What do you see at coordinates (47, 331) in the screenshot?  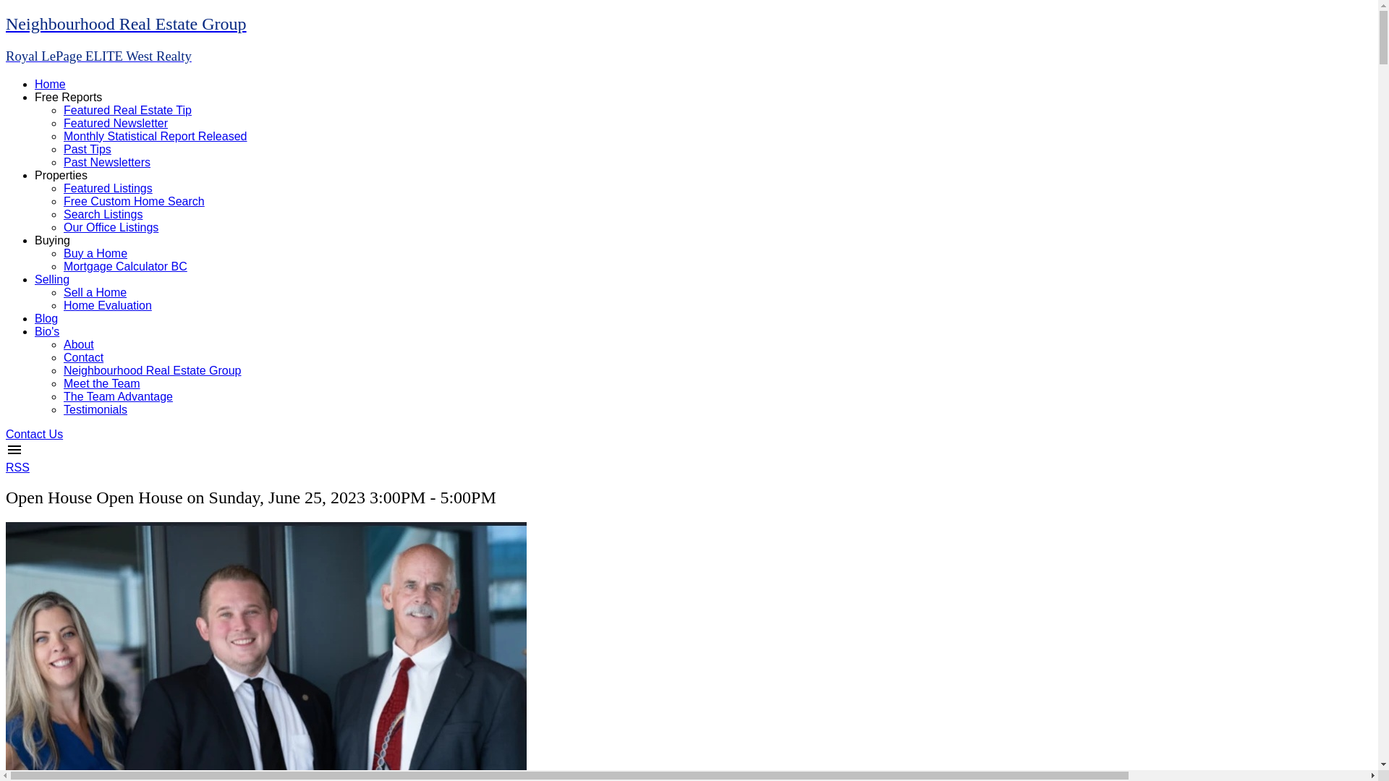 I see `Bio's` at bounding box center [47, 331].